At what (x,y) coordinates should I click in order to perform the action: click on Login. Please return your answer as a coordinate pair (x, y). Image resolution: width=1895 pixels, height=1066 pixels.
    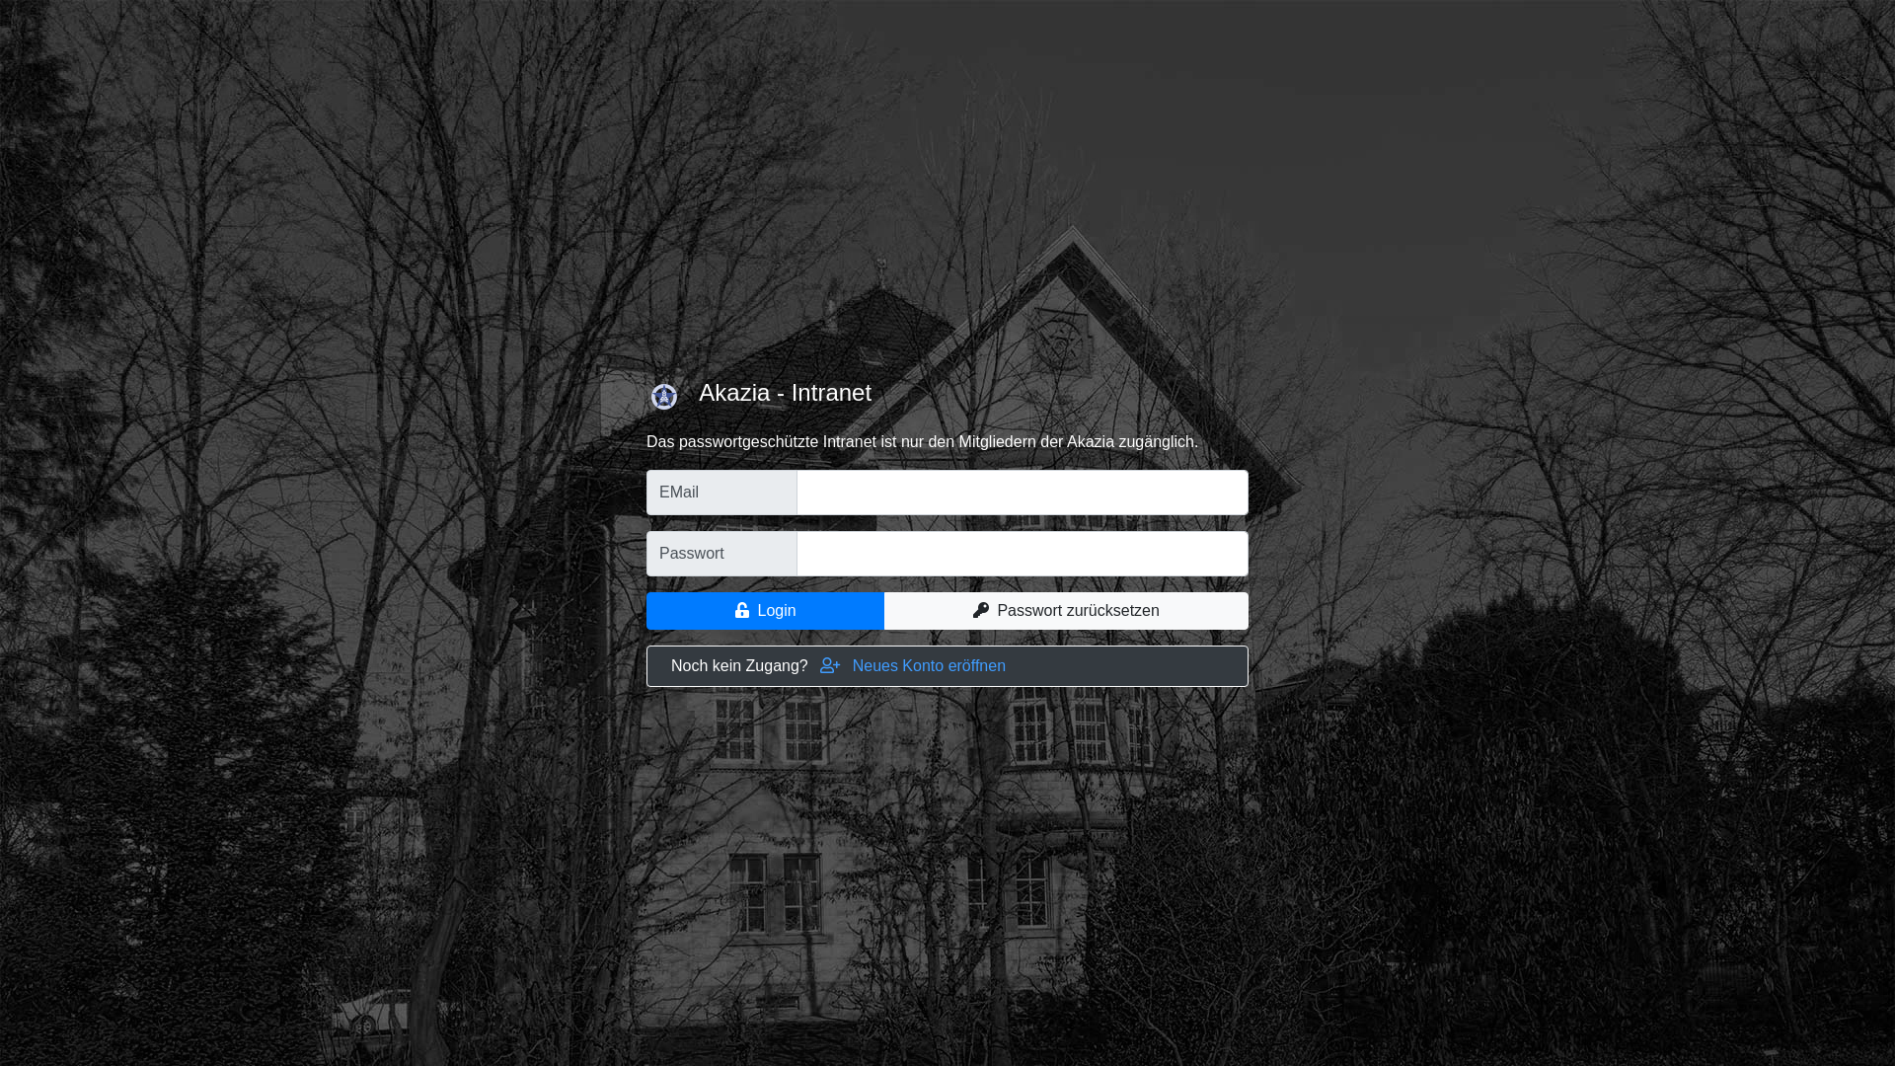
    Looking at the image, I should click on (766, 611).